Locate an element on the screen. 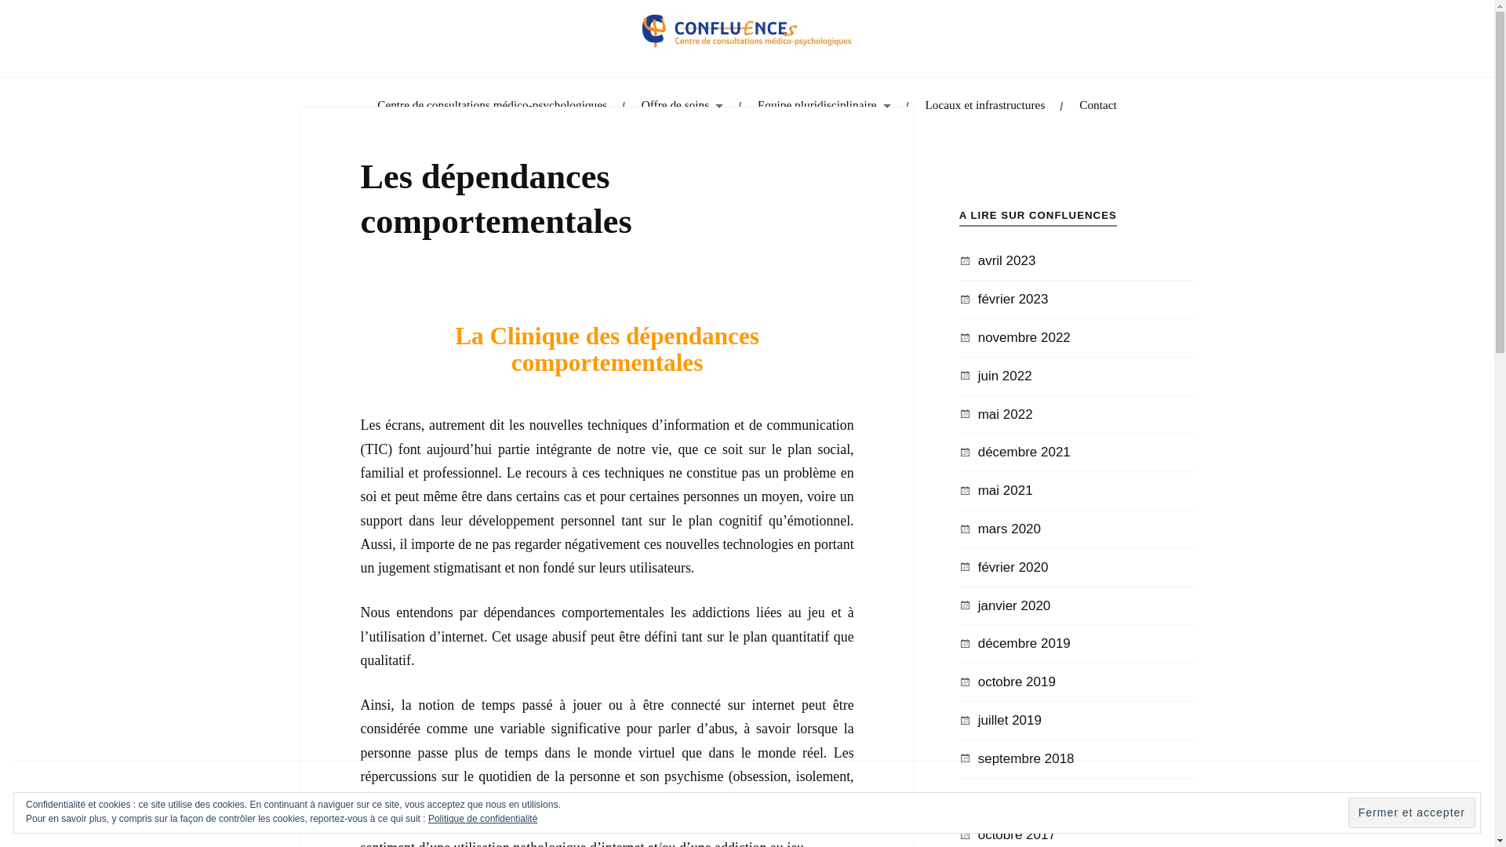 The width and height of the screenshot is (1506, 847). mai 2021 is located at coordinates (1006, 490).